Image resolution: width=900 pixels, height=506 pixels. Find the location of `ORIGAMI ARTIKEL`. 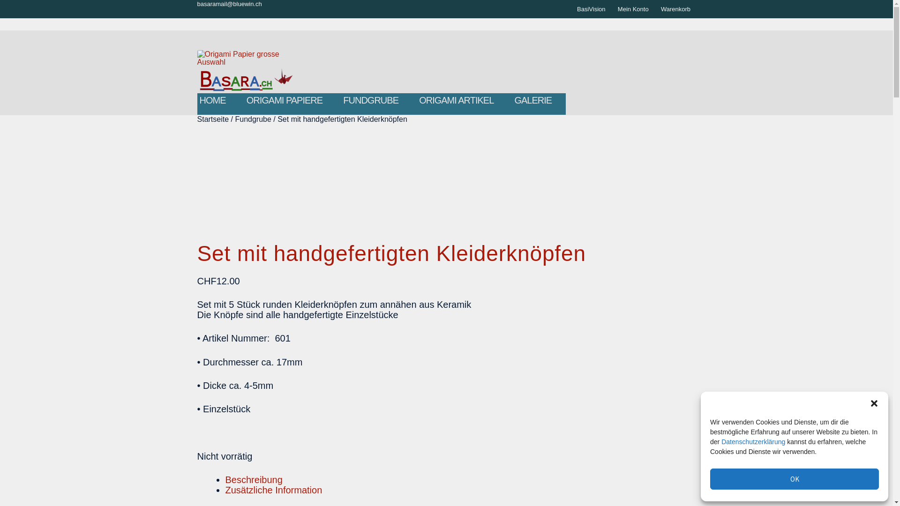

ORIGAMI ARTIKEL is located at coordinates (457, 100).